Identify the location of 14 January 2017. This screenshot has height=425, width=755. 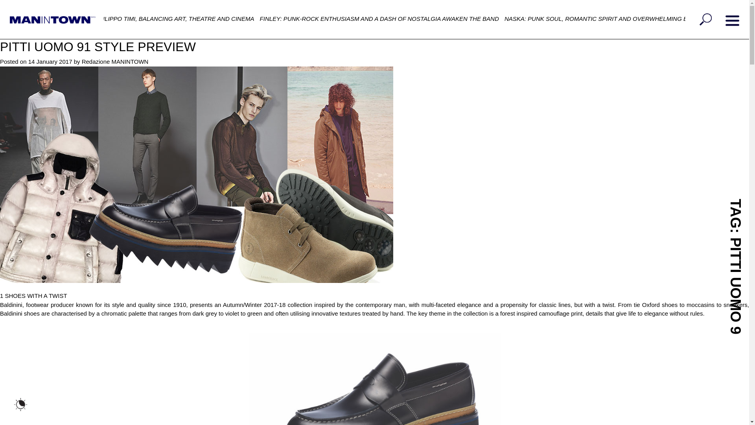
(50, 61).